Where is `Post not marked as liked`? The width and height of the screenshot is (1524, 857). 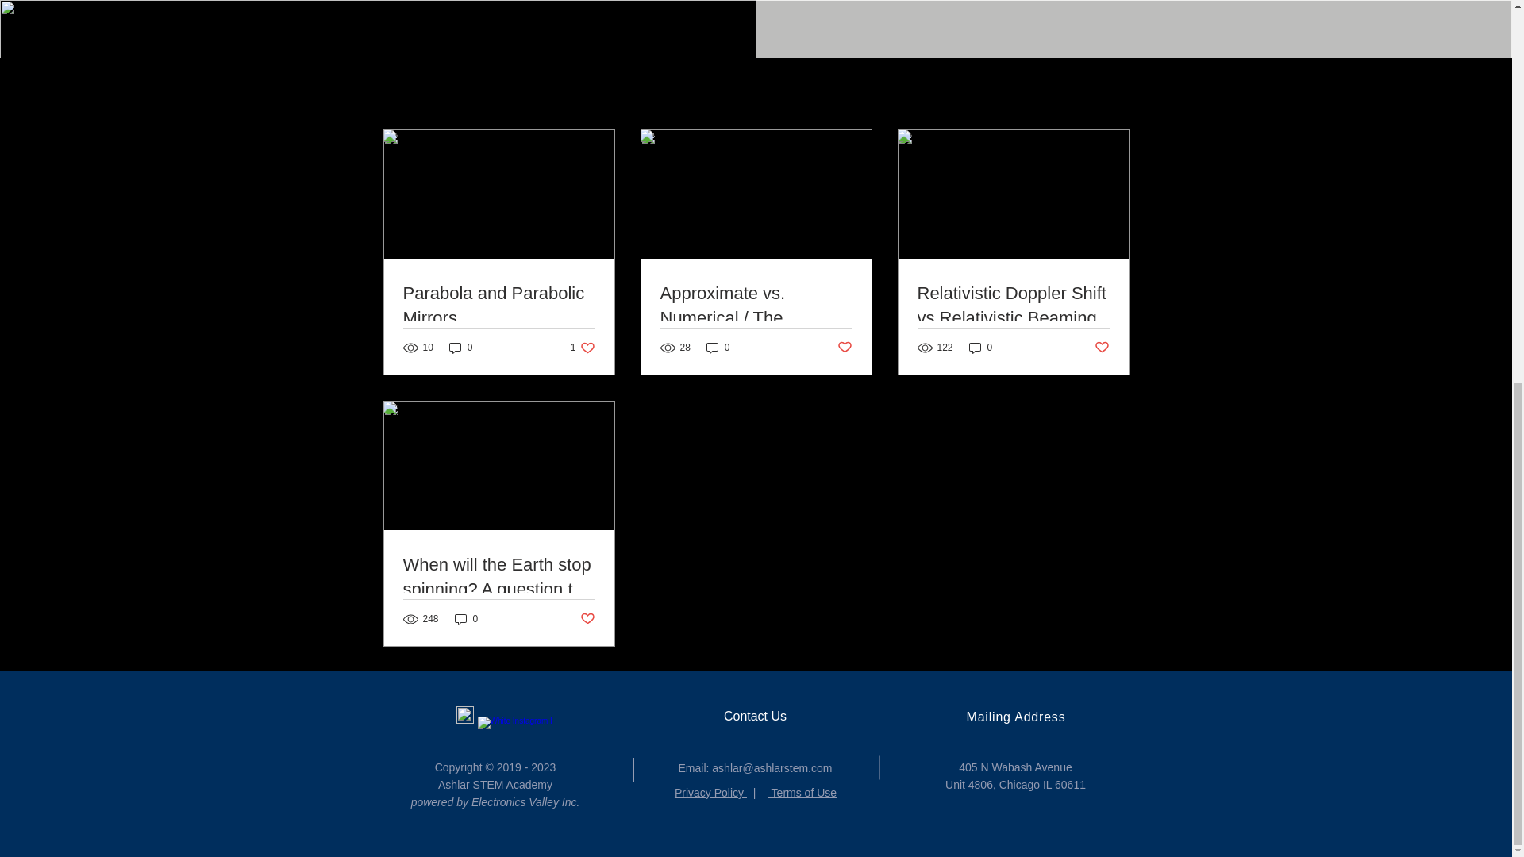
Post not marked as liked is located at coordinates (586, 619).